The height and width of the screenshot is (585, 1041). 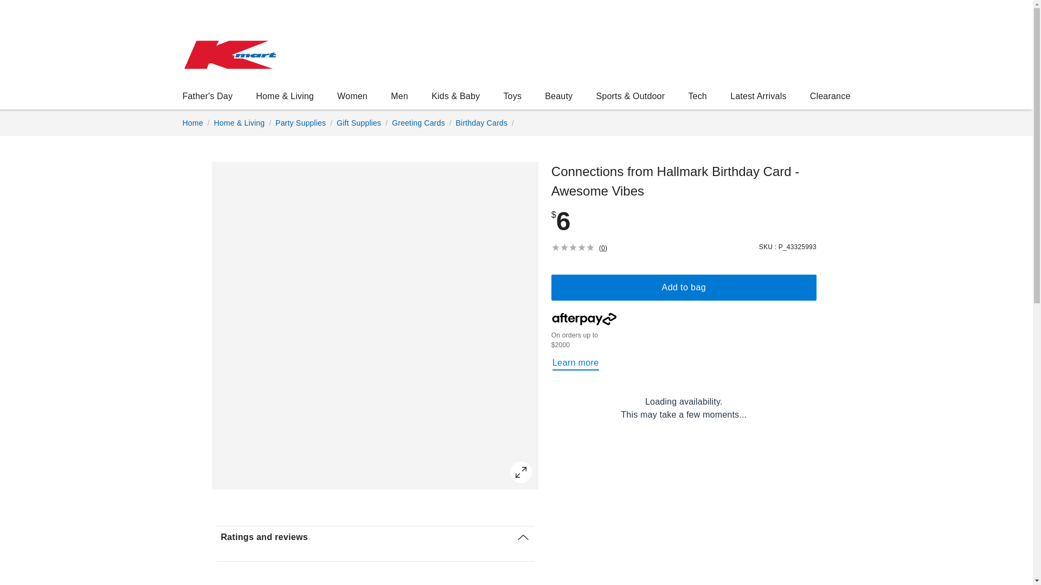 What do you see at coordinates (207, 95) in the screenshot?
I see `Greeting Cards` at bounding box center [207, 95].